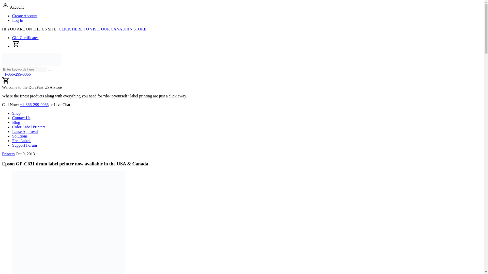 The image size is (488, 274). I want to click on Free Labels, so click(22, 141).